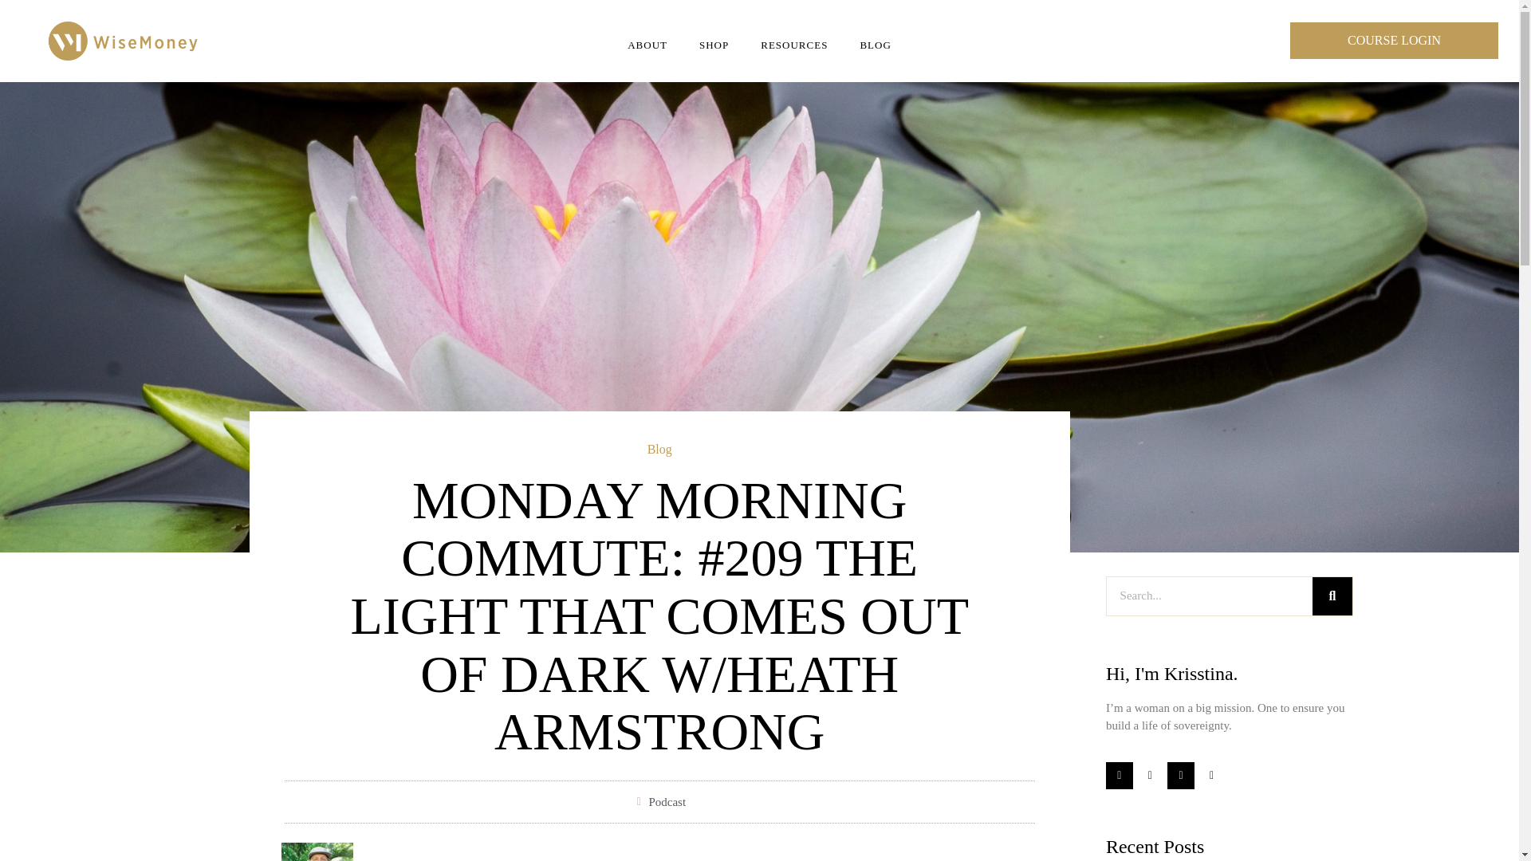 The image size is (1531, 861). I want to click on COURSE LOGIN, so click(1394, 41).